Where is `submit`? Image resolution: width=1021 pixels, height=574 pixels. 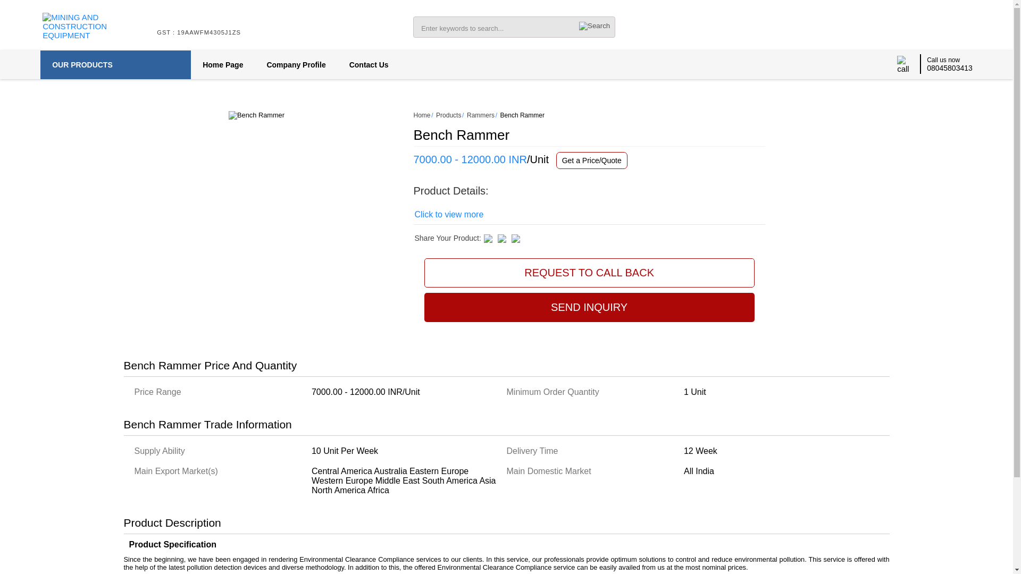
submit is located at coordinates (594, 26).